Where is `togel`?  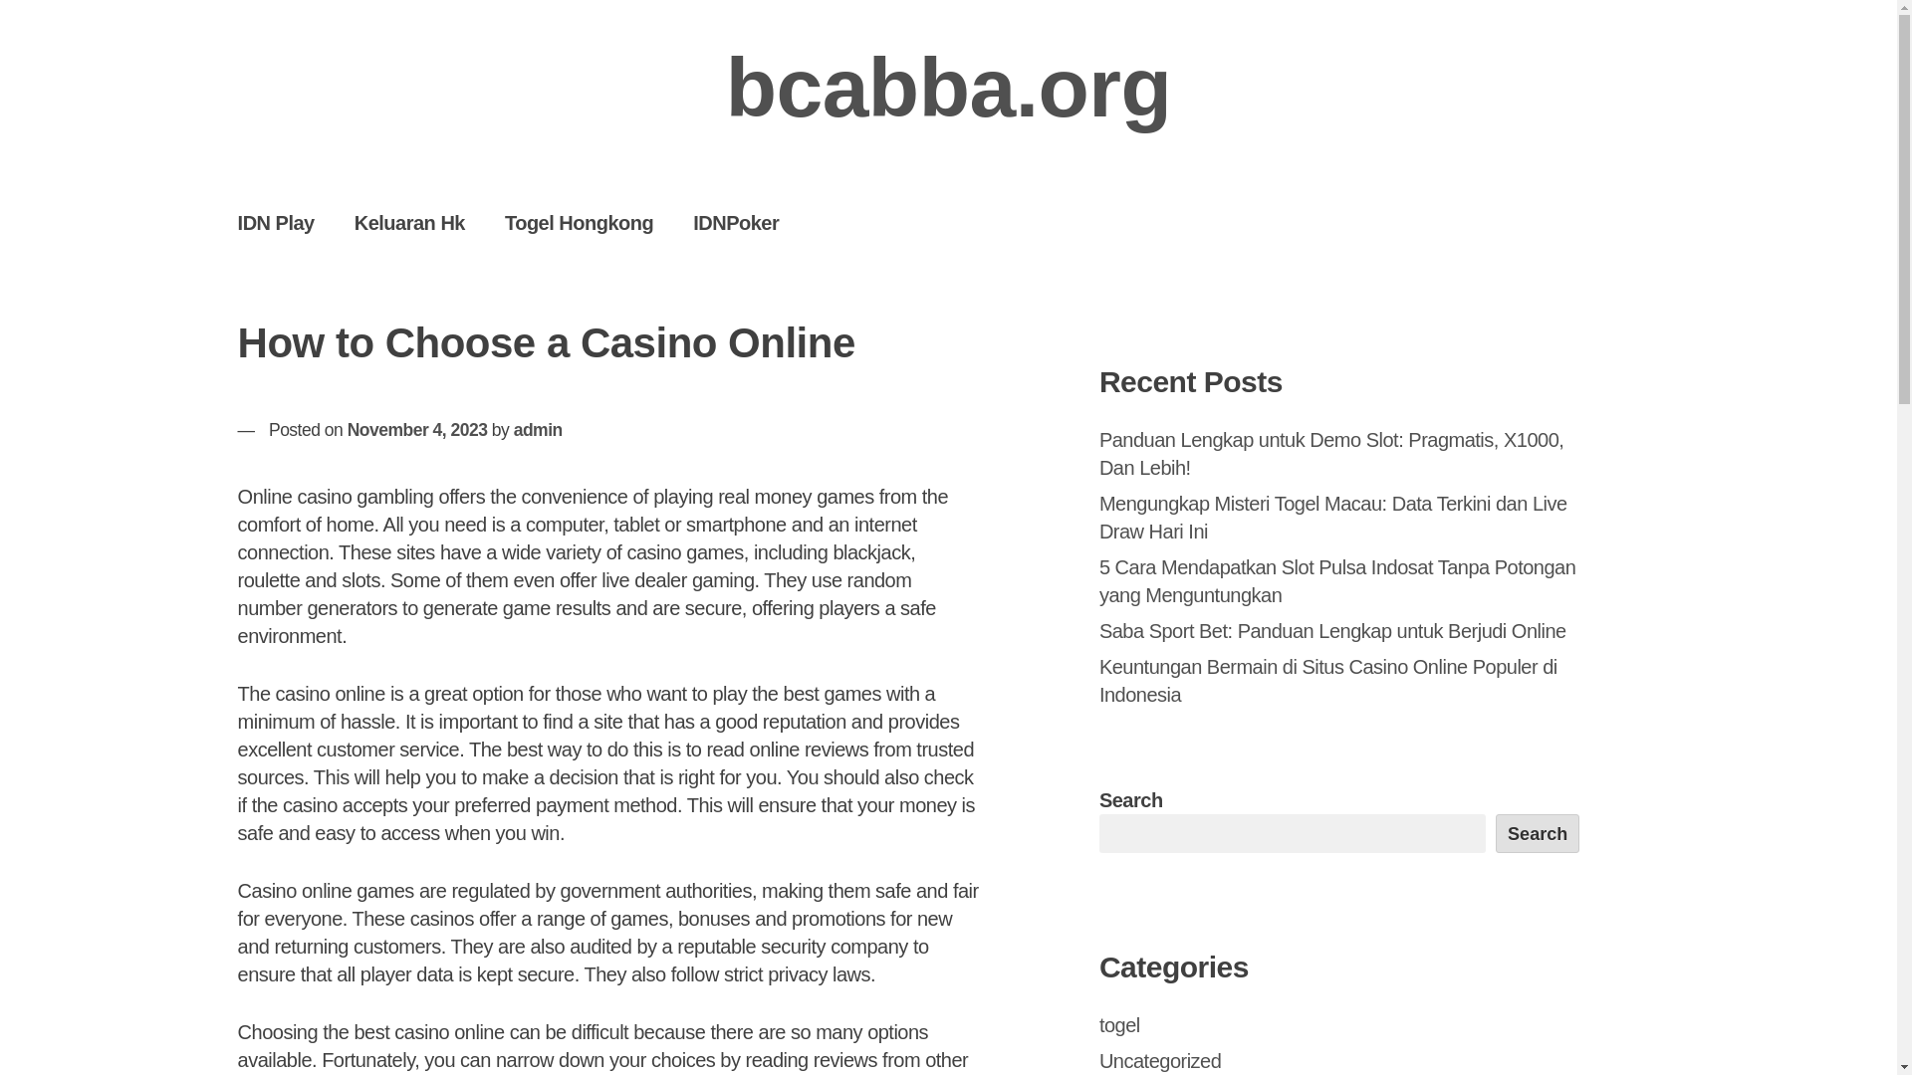 togel is located at coordinates (1119, 1025).